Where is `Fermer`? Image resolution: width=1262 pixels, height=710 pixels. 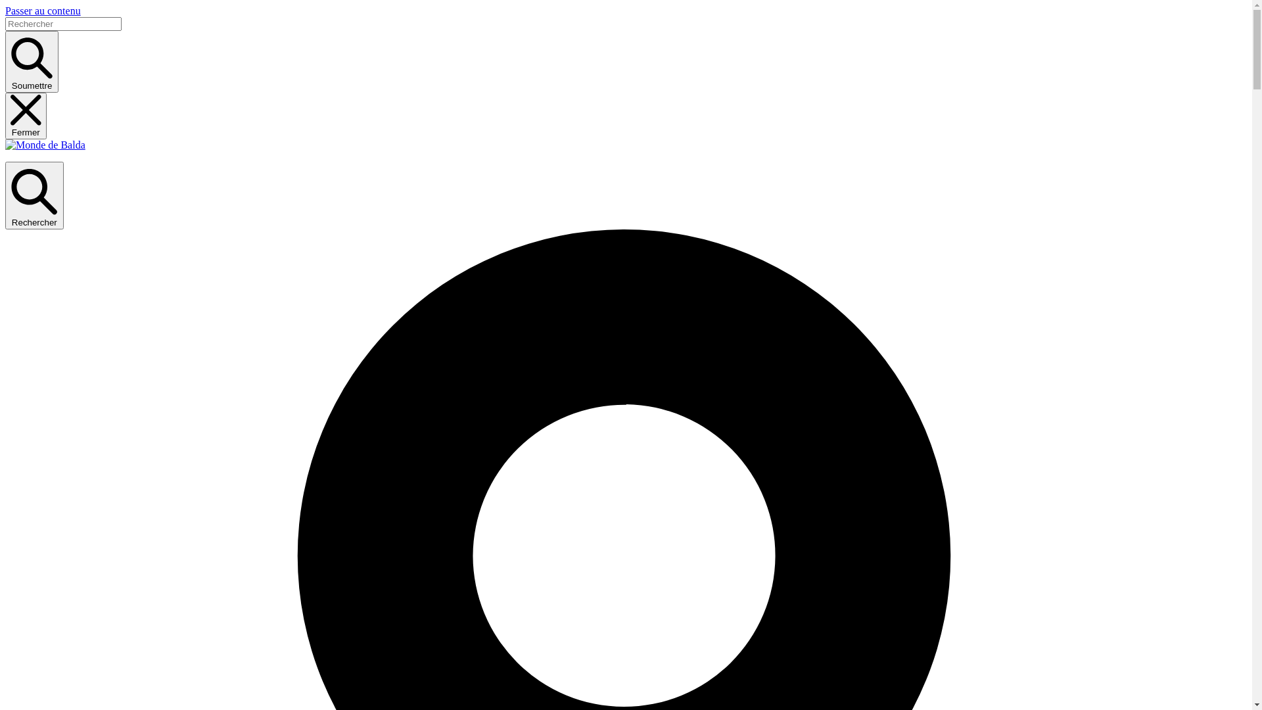
Fermer is located at coordinates (26, 116).